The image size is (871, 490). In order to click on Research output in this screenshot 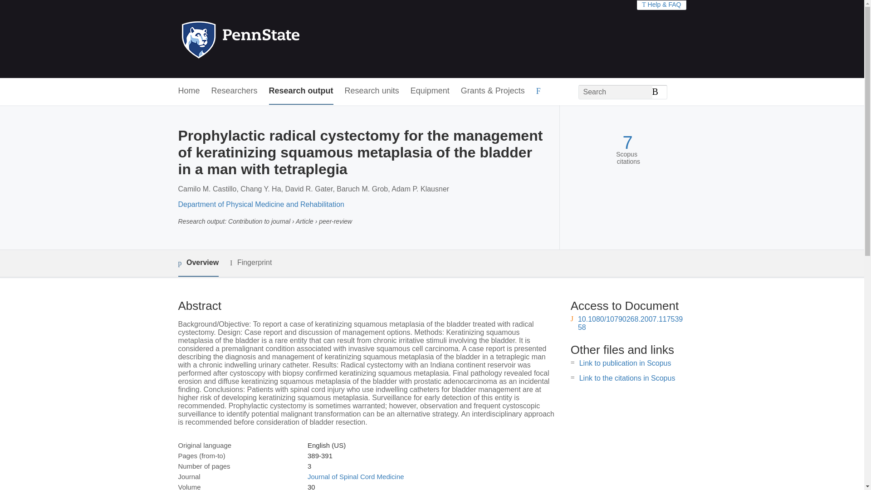, I will do `click(301, 91)`.